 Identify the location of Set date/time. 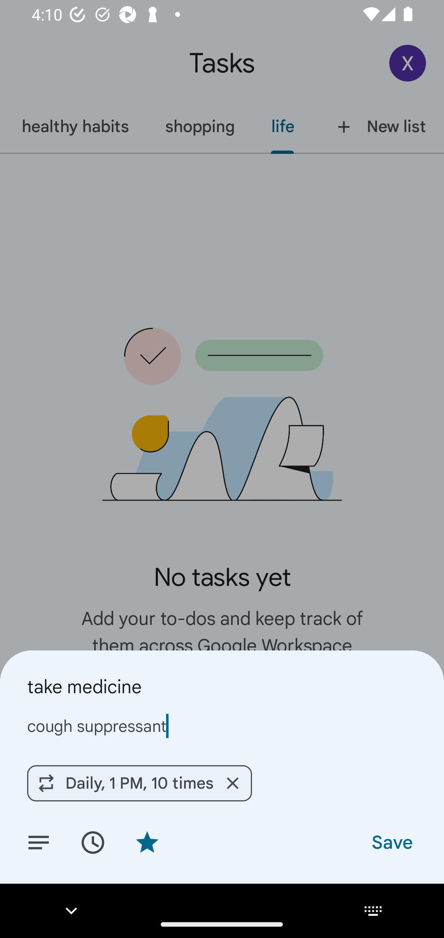
(92, 842).